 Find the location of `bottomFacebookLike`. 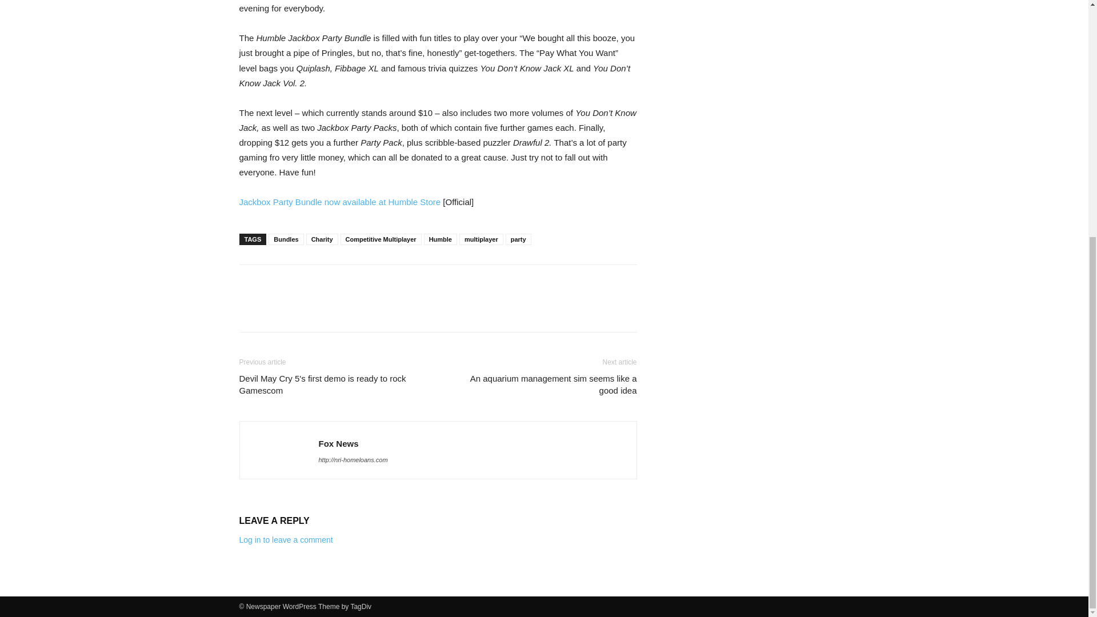

bottomFacebookLike is located at coordinates (325, 283).